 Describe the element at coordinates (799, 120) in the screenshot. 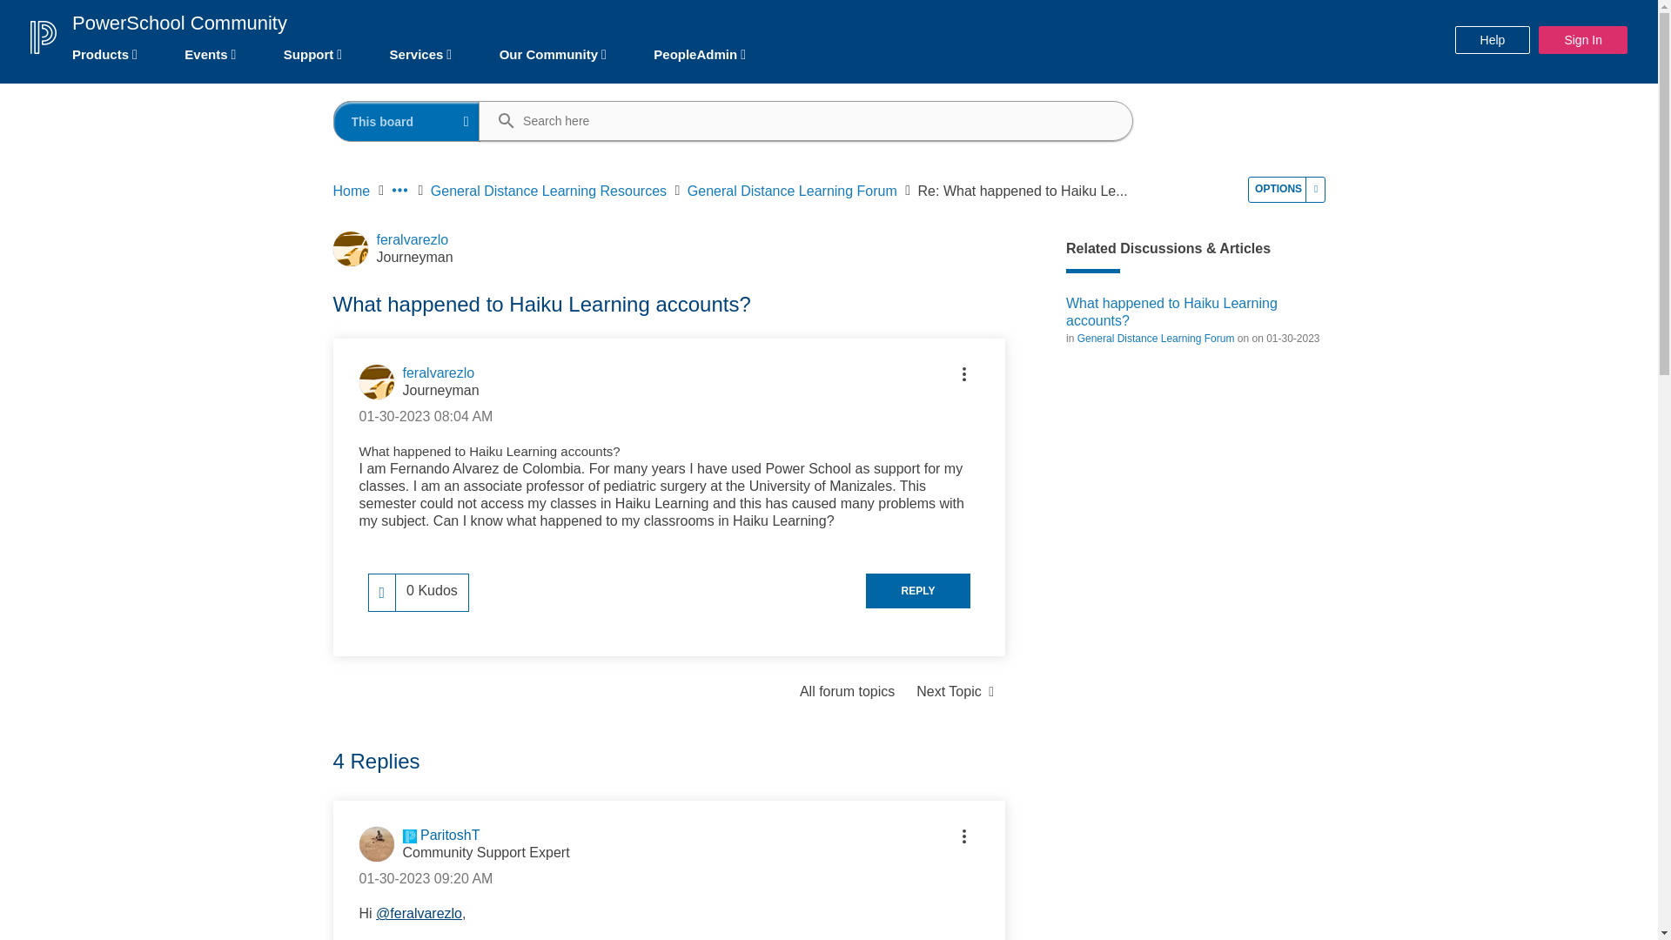

I see `Search` at that location.